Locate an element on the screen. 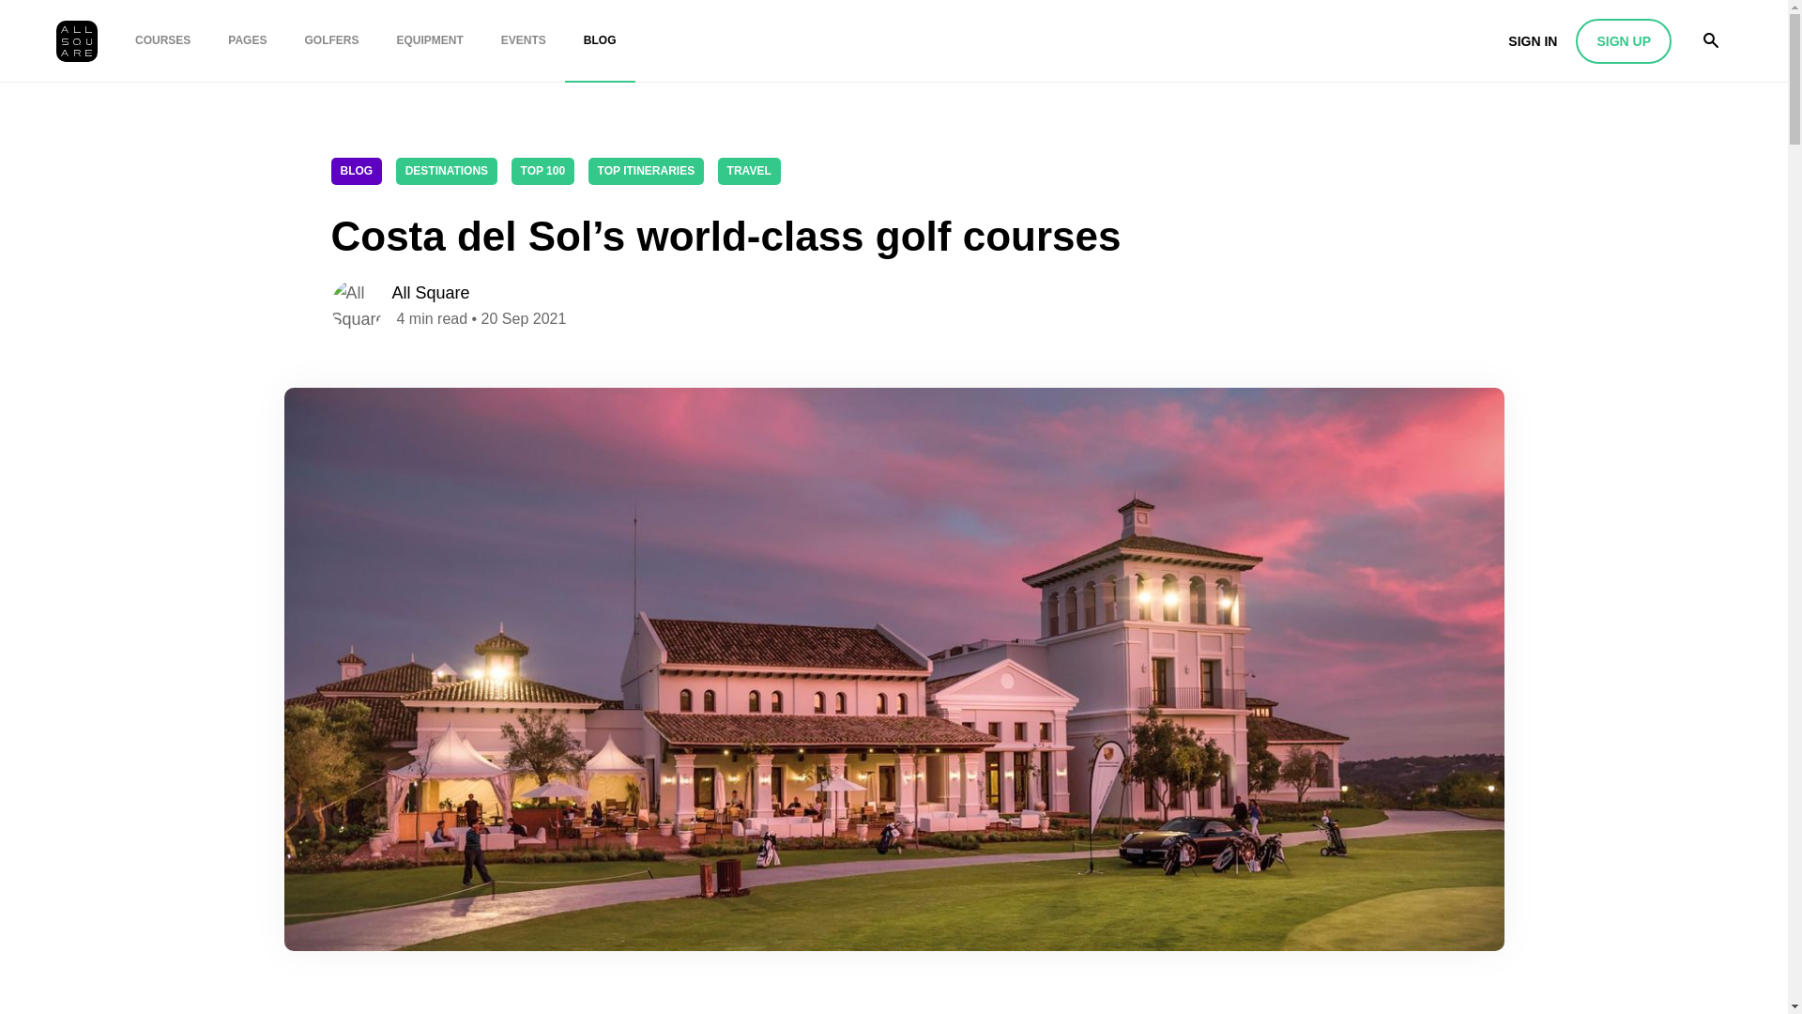 The image size is (1802, 1014). SIGN IN is located at coordinates (1532, 40).